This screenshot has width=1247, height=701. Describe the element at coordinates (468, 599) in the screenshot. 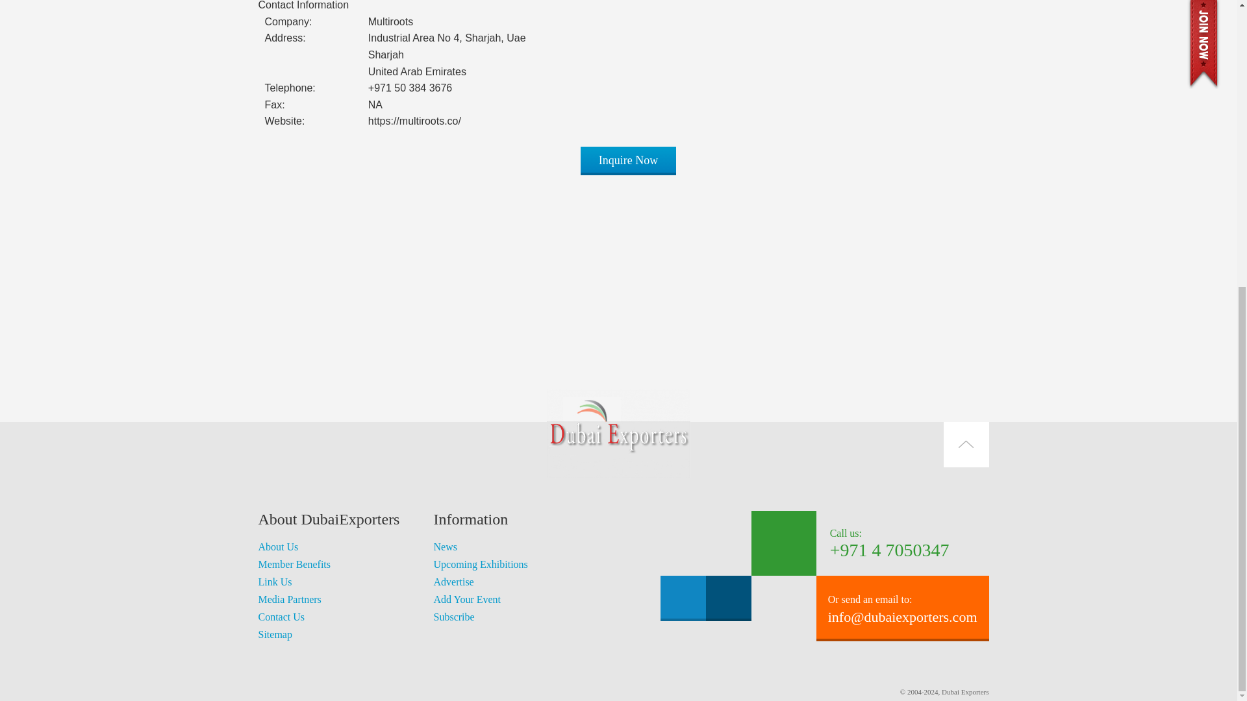

I see `Add Your Event` at that location.